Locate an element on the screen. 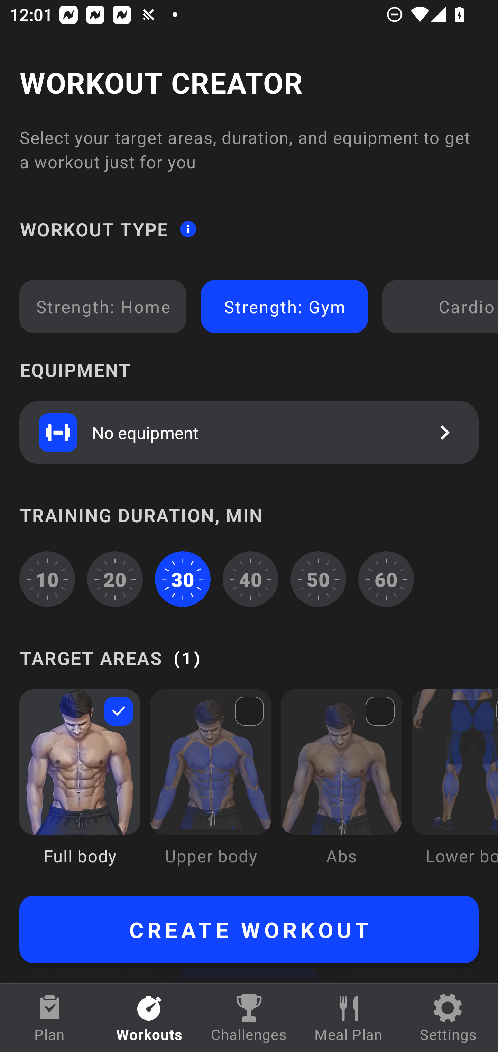 This screenshot has height=1052, width=498. 60 is located at coordinates (386, 579).